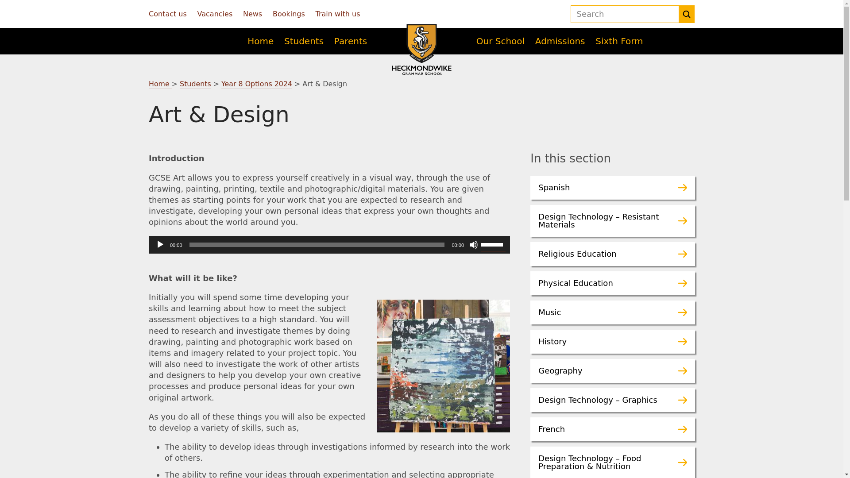 This screenshot has width=850, height=478. Describe the element at coordinates (289, 14) in the screenshot. I see `Bookings` at that location.